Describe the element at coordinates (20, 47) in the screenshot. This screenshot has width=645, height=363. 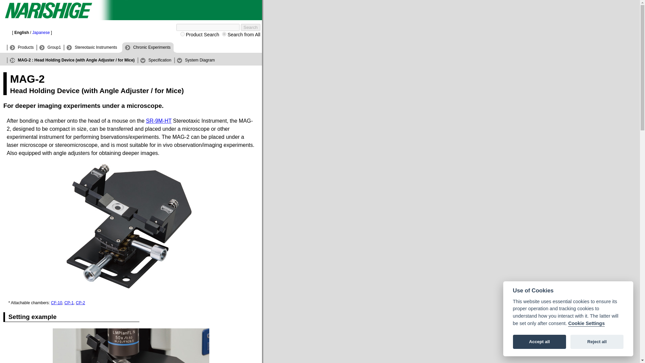
I see `Products` at that location.